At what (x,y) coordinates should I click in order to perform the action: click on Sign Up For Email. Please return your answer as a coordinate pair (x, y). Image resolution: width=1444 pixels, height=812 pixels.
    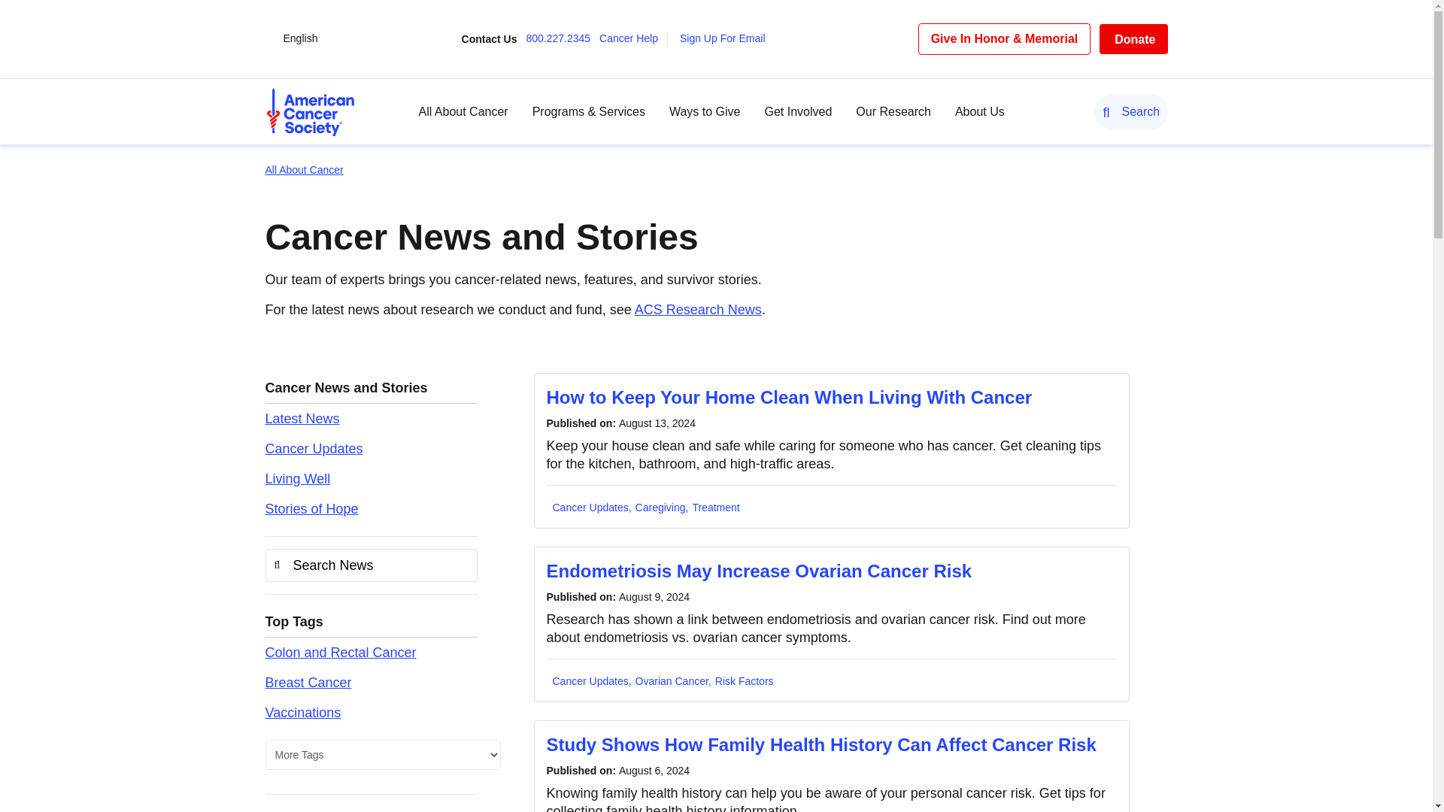
    Looking at the image, I should click on (727, 38).